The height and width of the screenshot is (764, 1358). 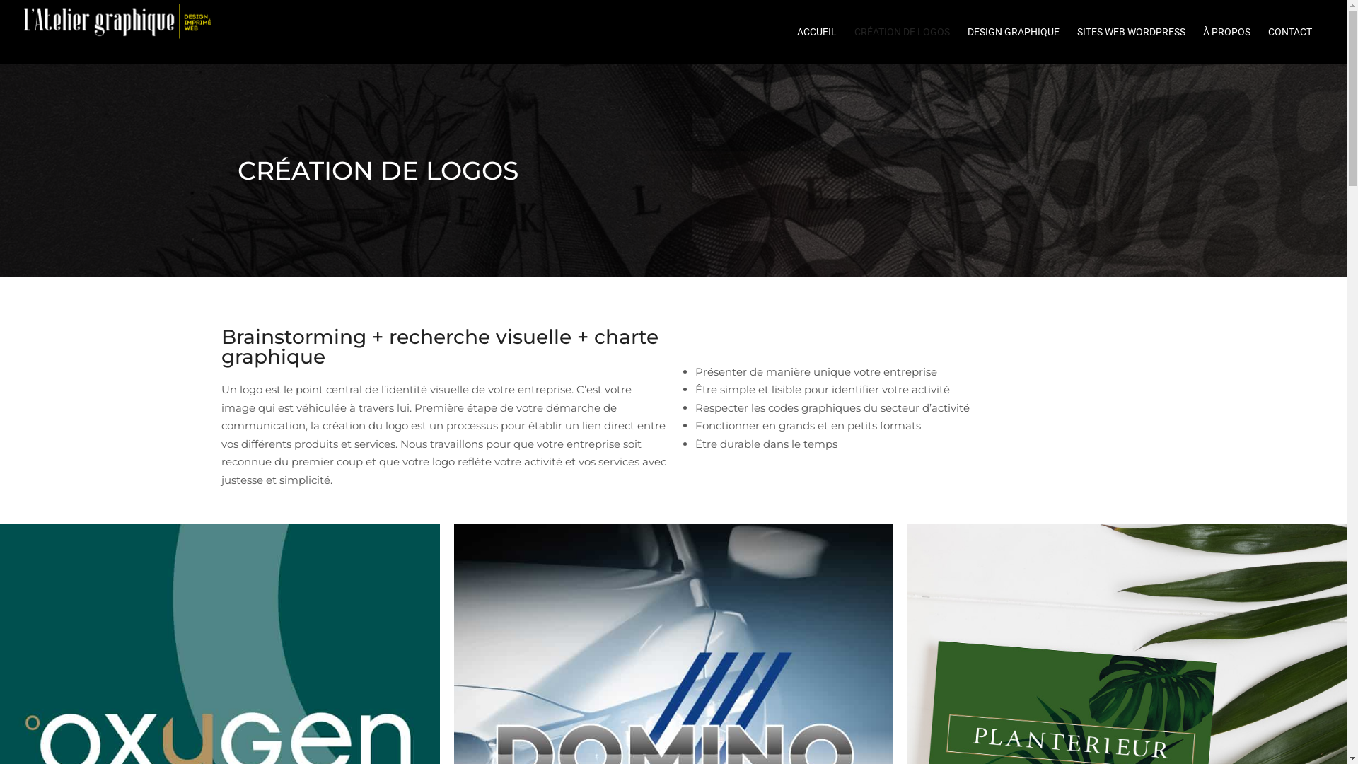 What do you see at coordinates (1297, 32) in the screenshot?
I see `CONTACT` at bounding box center [1297, 32].